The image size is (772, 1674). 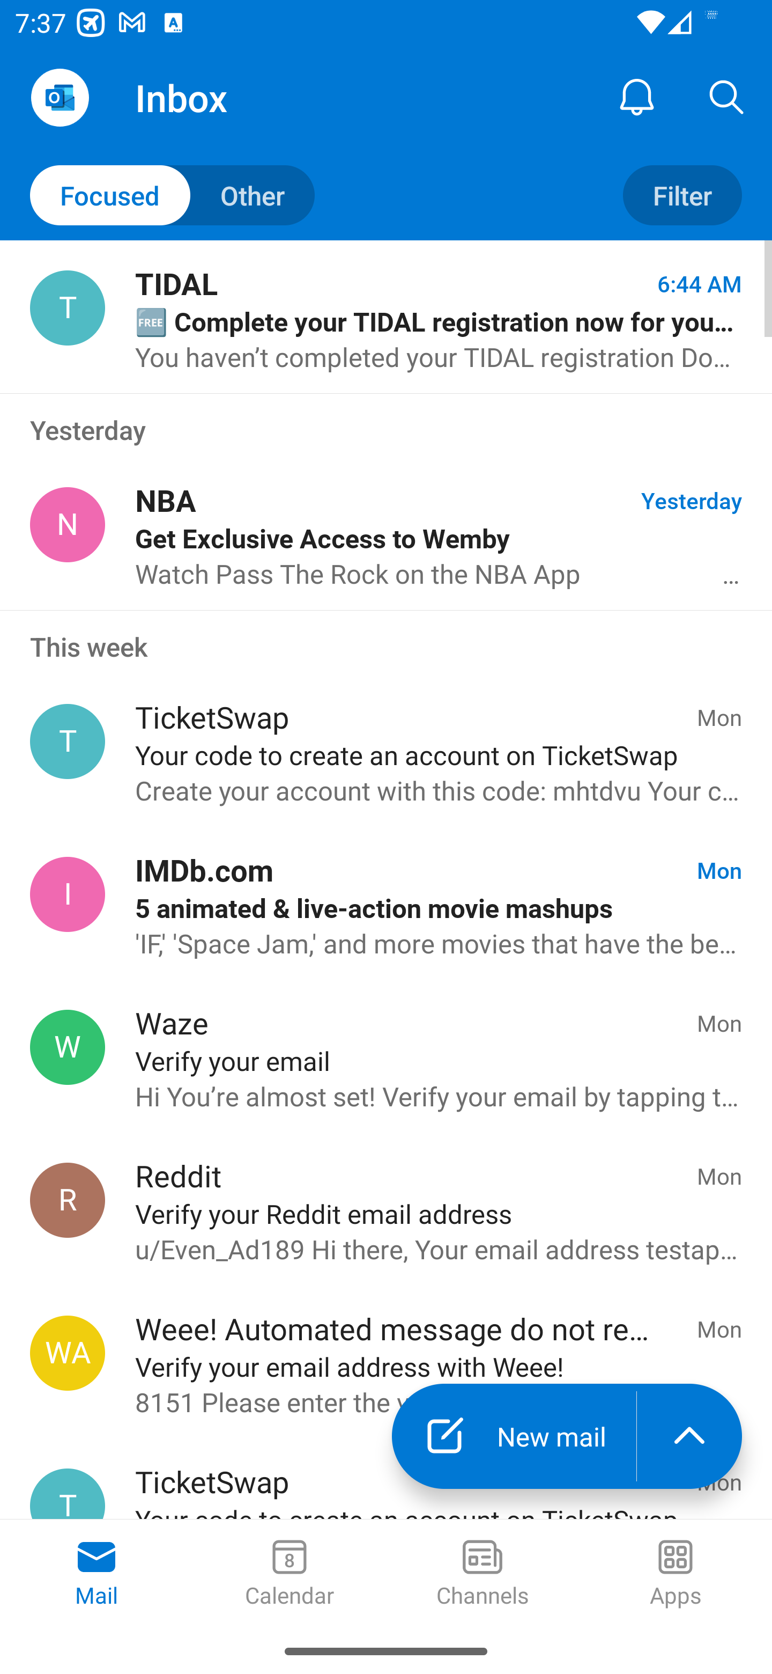 What do you see at coordinates (289, 1574) in the screenshot?
I see `Calendar` at bounding box center [289, 1574].